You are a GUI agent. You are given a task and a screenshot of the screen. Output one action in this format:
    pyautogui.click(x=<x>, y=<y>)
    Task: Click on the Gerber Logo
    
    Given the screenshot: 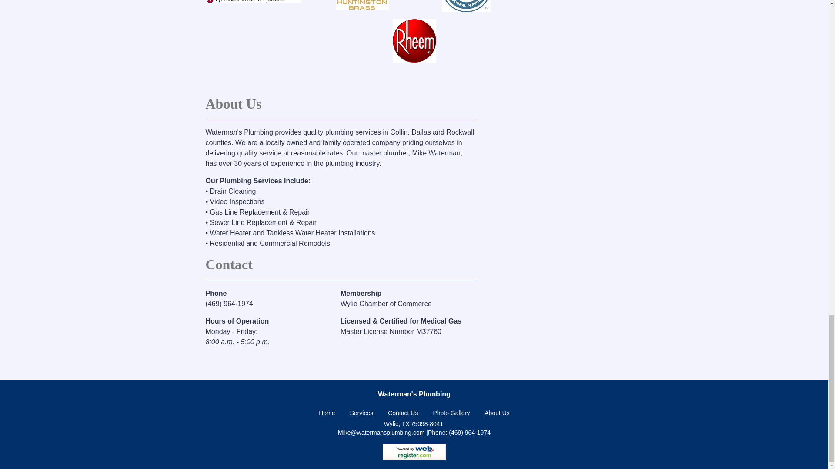 What is the action you would take?
    pyautogui.click(x=466, y=6)
    